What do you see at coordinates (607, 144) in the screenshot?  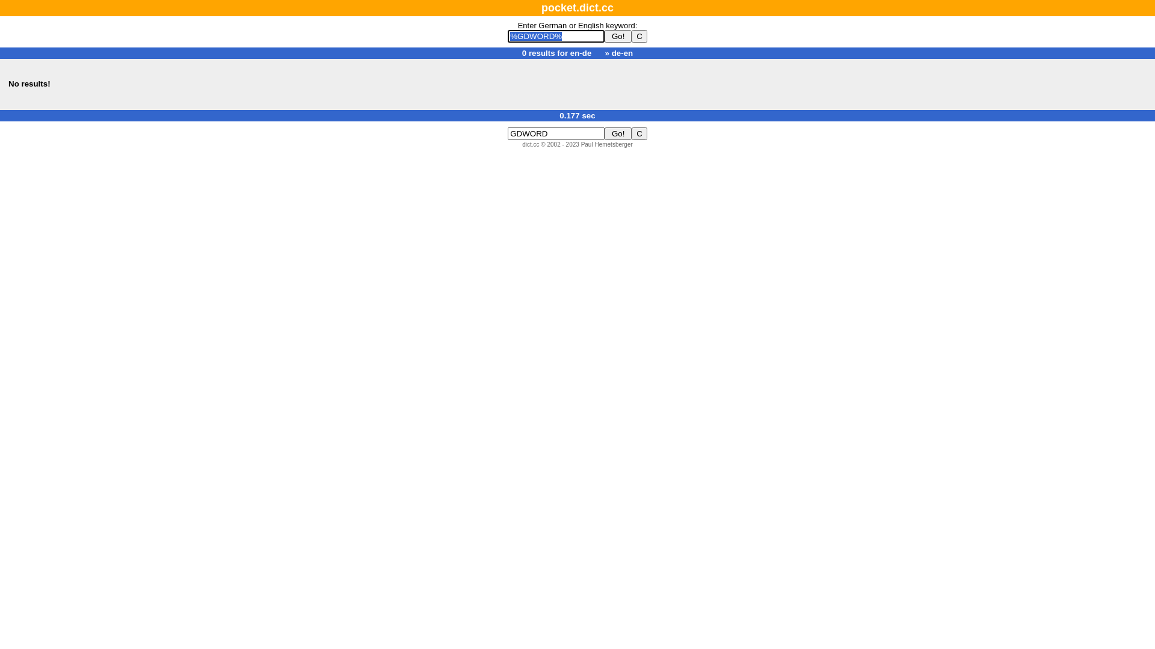 I see `Paul Hemetsberger` at bounding box center [607, 144].